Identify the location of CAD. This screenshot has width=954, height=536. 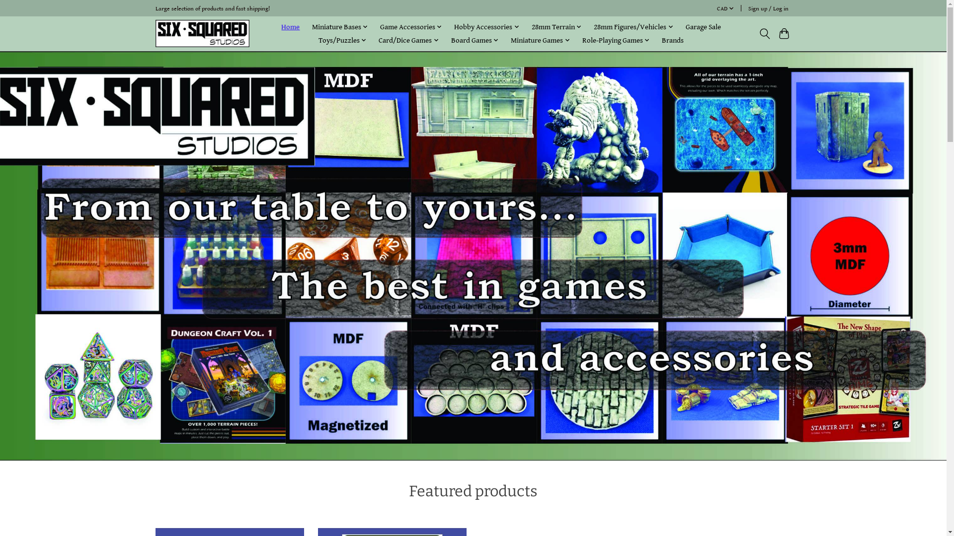
(725, 8).